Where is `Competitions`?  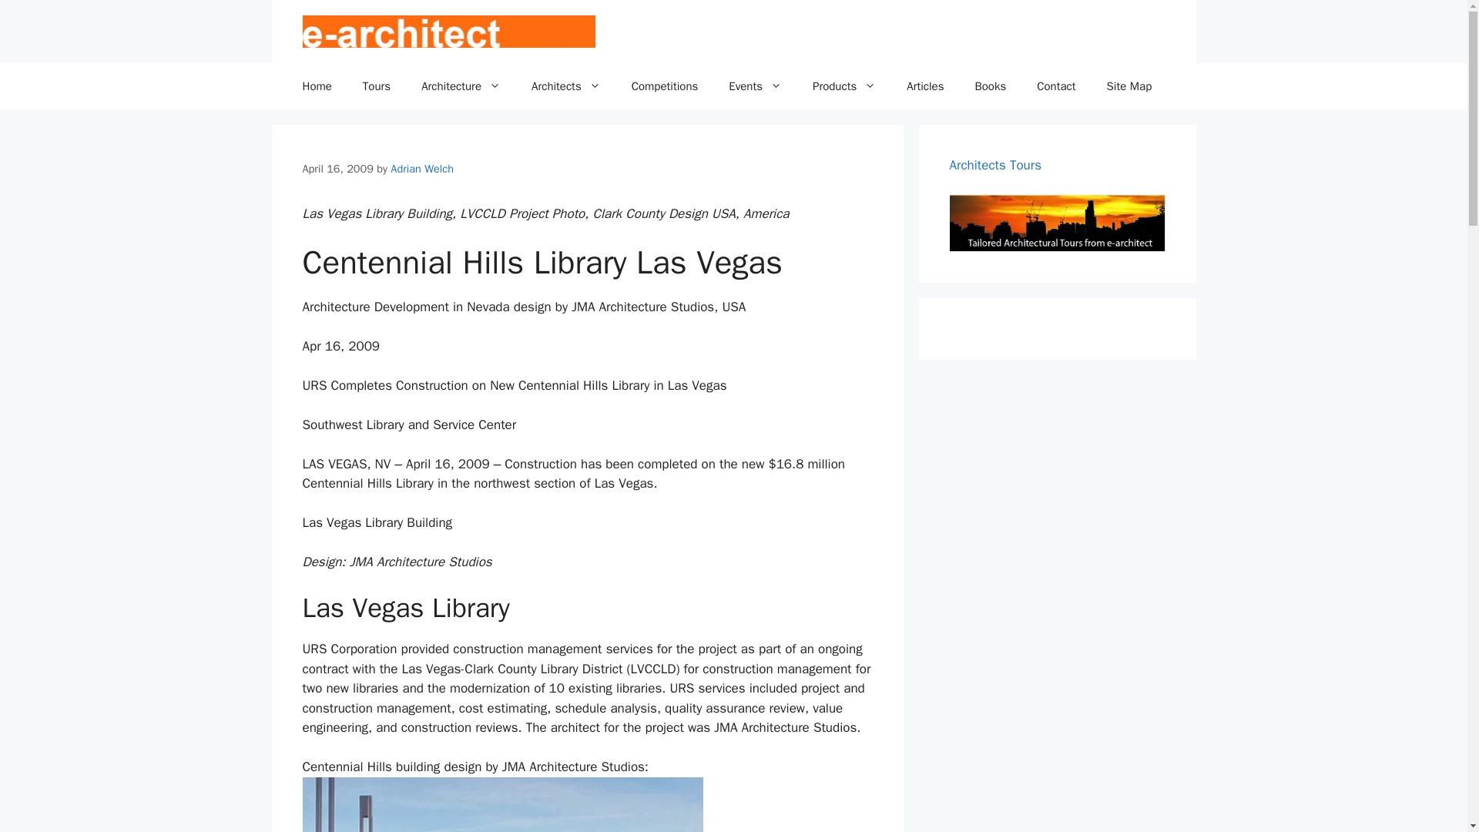 Competitions is located at coordinates (666, 86).